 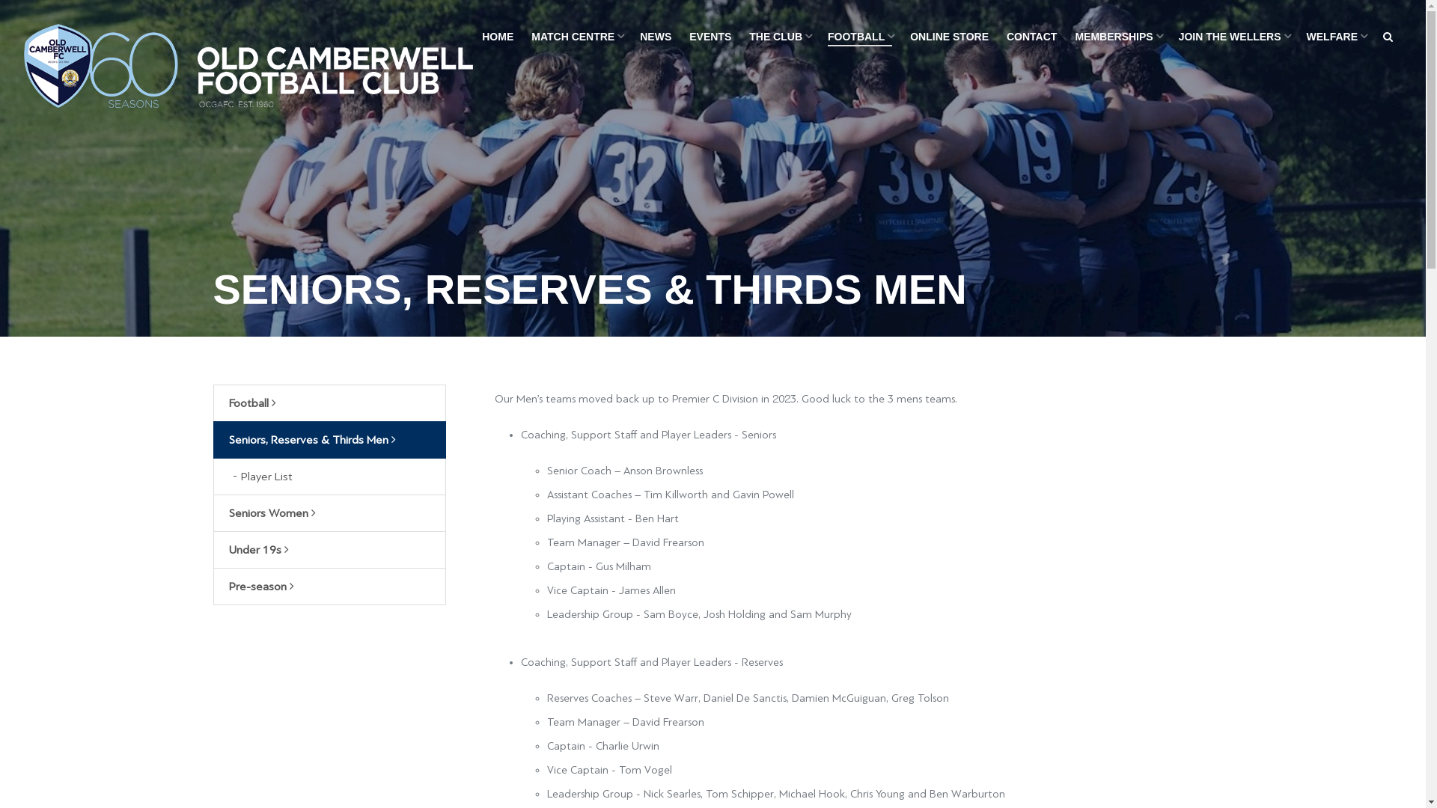 I want to click on WELFARE, so click(x=1336, y=37).